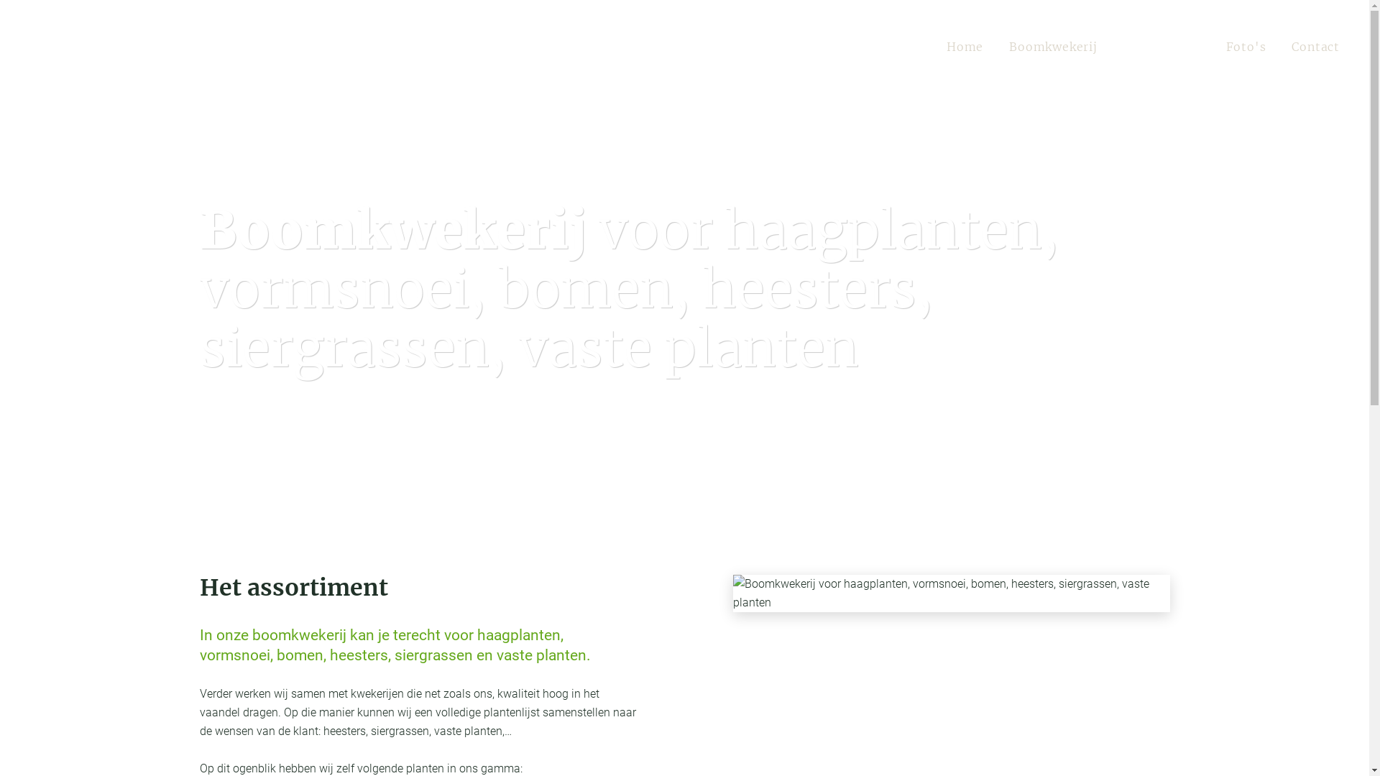 The width and height of the screenshot is (1380, 776). What do you see at coordinates (1315, 47) in the screenshot?
I see `Contact` at bounding box center [1315, 47].